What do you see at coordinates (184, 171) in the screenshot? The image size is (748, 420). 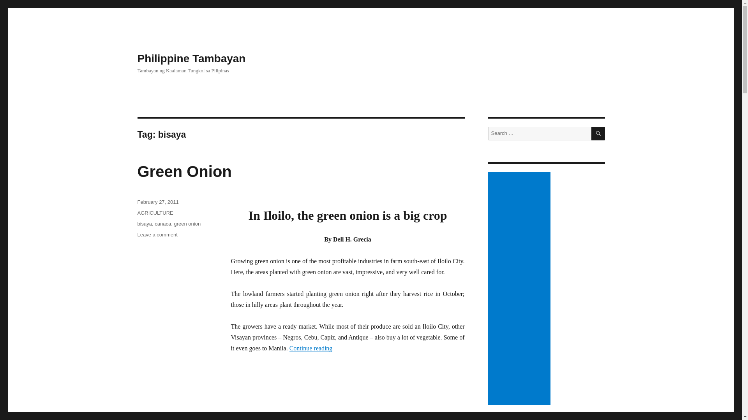 I see `SEARCH` at bounding box center [184, 171].